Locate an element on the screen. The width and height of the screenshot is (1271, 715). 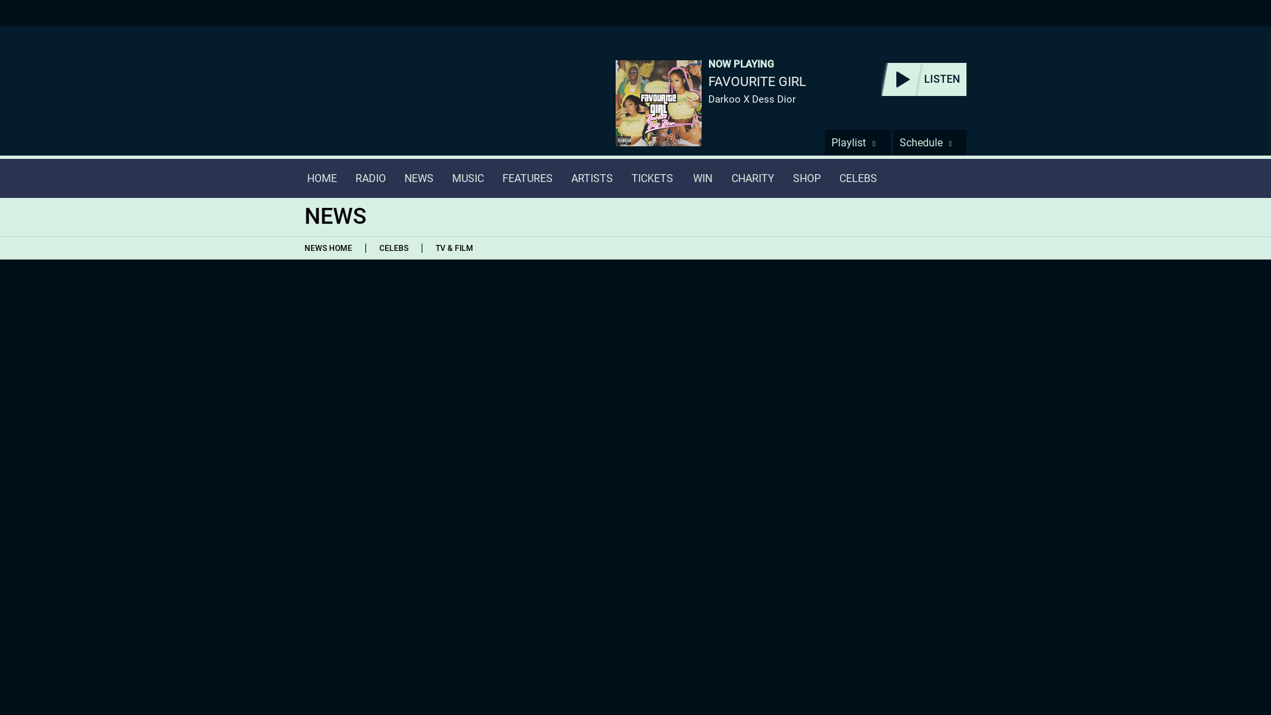
LISTEN is located at coordinates (923, 79).